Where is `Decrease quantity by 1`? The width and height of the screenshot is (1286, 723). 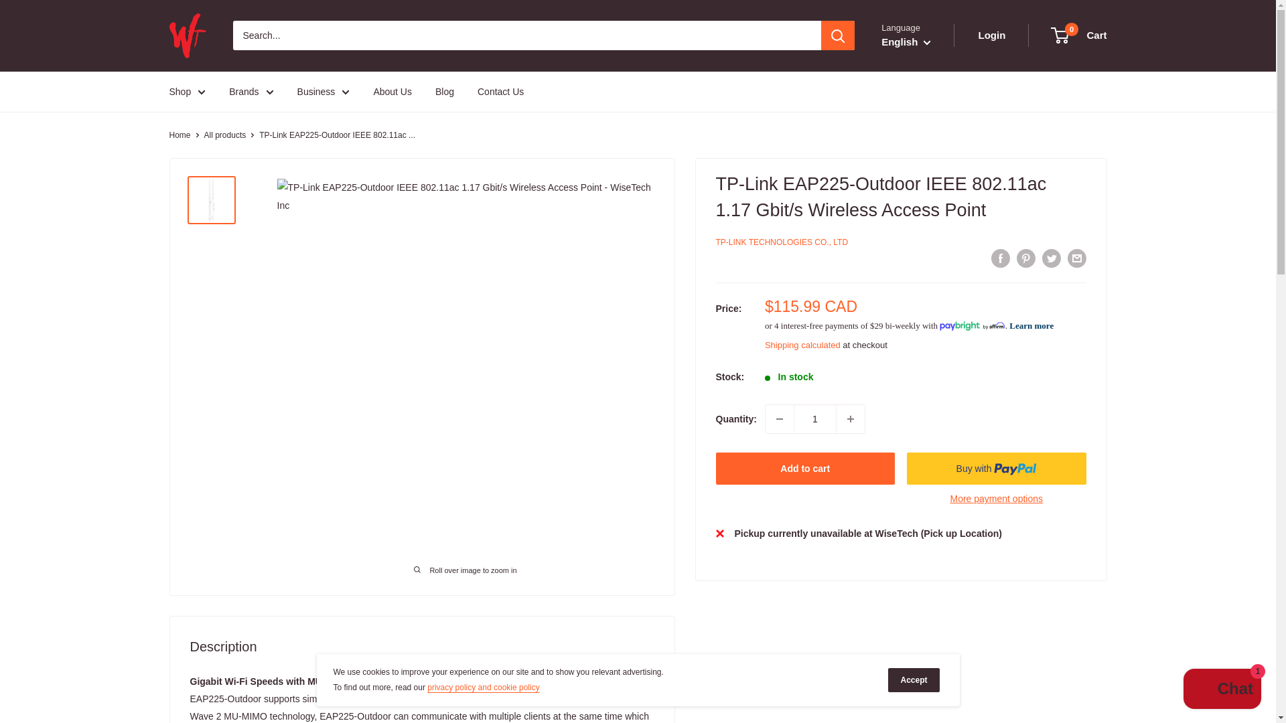
Decrease quantity by 1 is located at coordinates (779, 418).